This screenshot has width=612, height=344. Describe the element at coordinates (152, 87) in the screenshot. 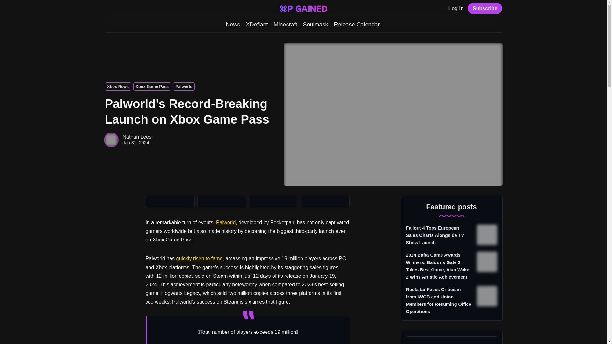

I see `Xbox Game Pass` at that location.